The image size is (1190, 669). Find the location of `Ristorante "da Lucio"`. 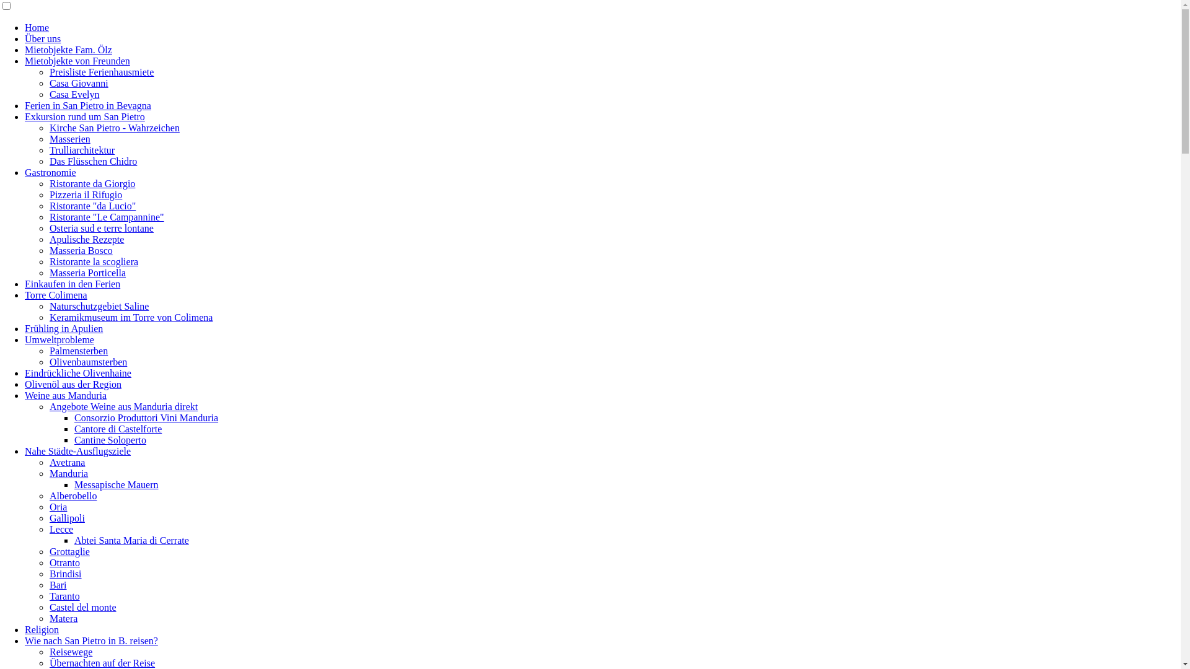

Ristorante "da Lucio" is located at coordinates (93, 206).